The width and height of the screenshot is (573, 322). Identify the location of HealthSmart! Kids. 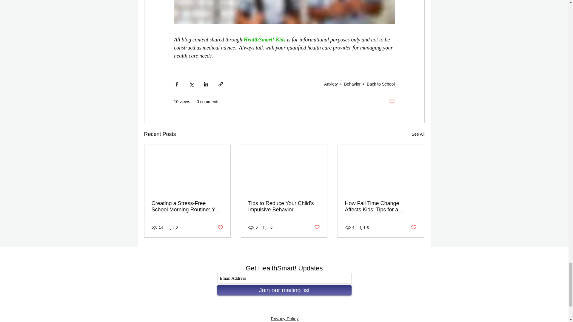
(264, 39).